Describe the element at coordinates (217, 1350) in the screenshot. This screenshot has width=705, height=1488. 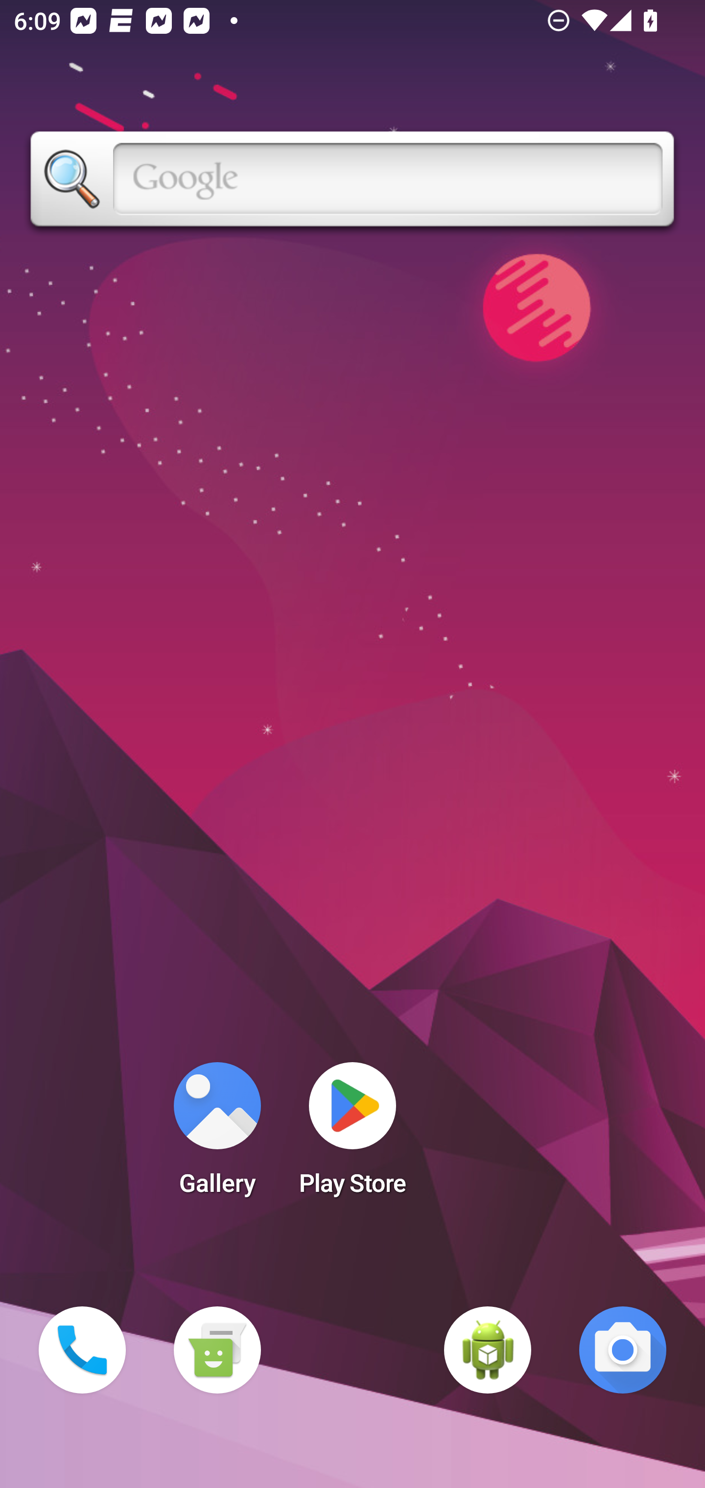
I see `Messaging` at that location.